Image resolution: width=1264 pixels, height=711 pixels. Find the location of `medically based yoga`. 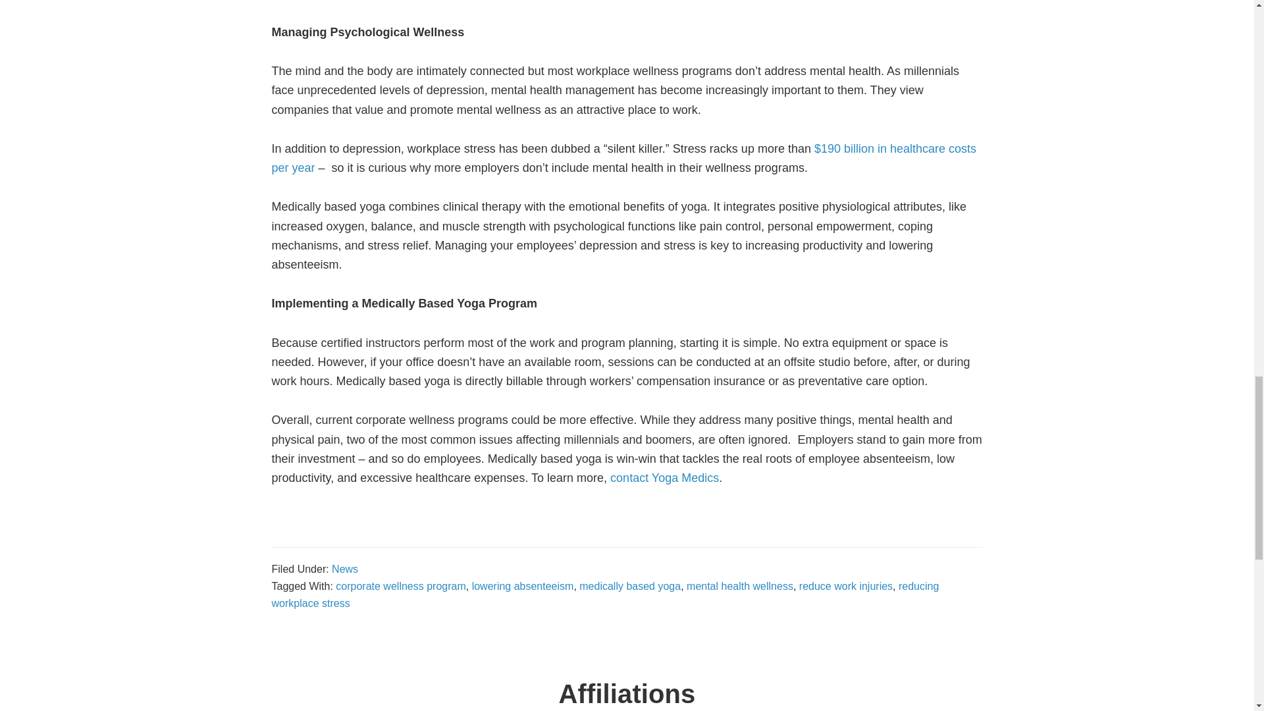

medically based yoga is located at coordinates (629, 586).